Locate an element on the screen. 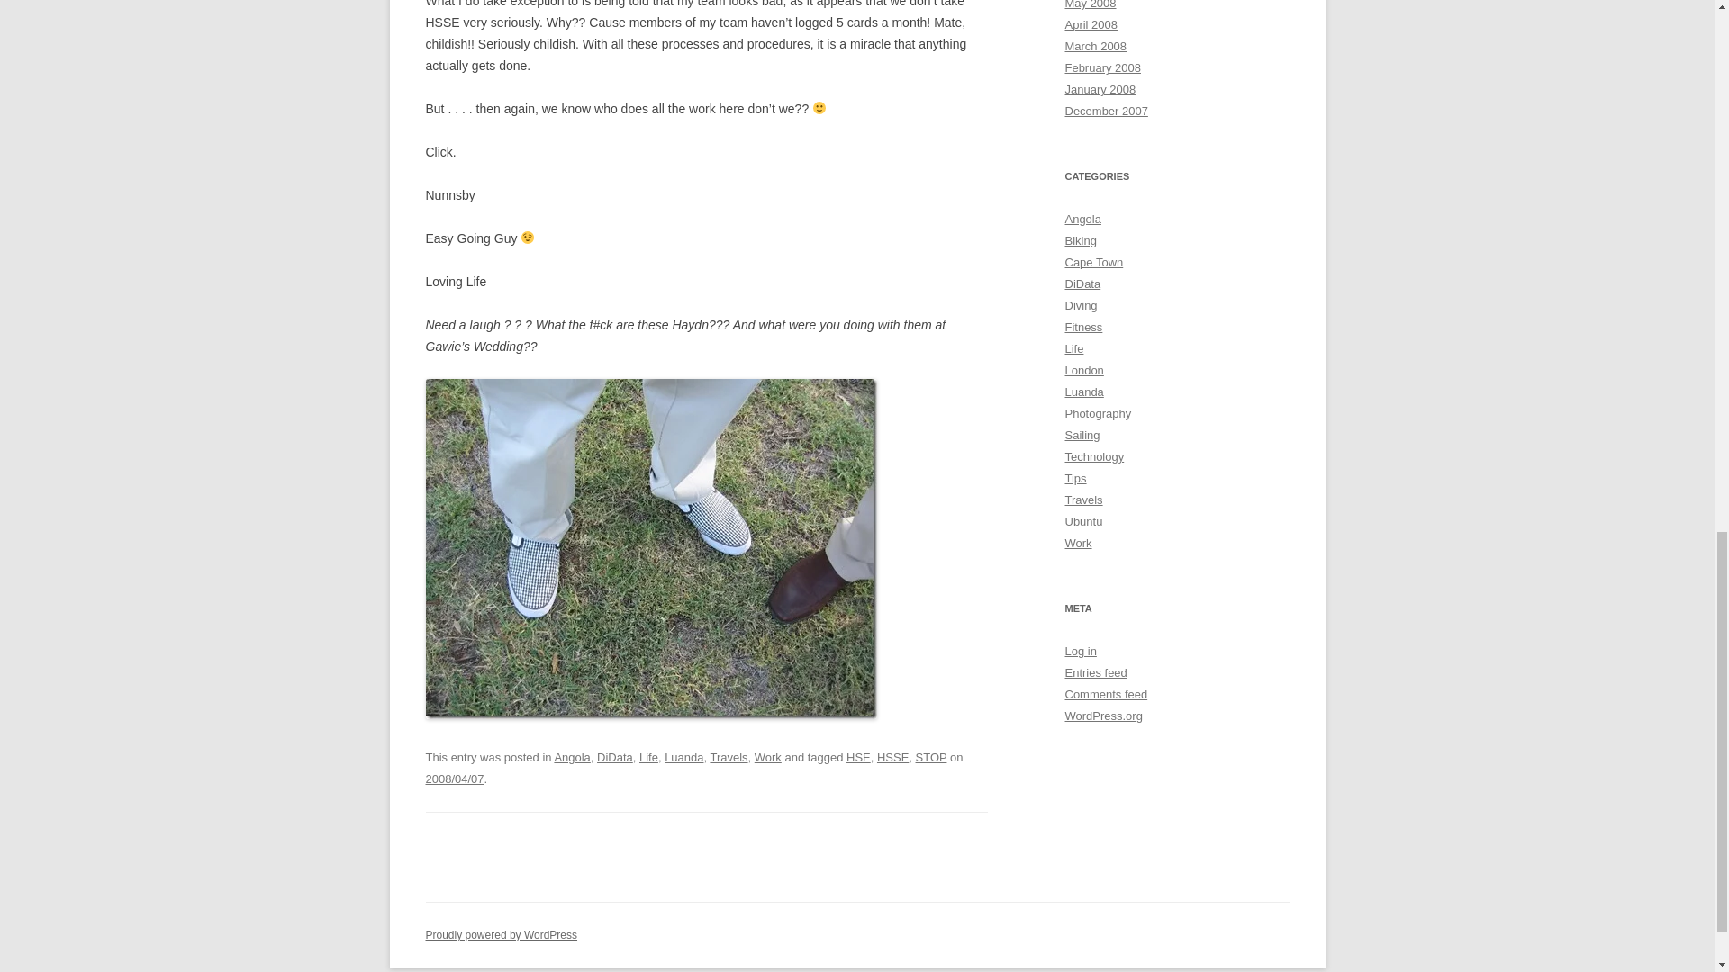 Image resolution: width=1729 pixels, height=972 pixels. Semantic Personal Publishing Platform is located at coordinates (501, 935).